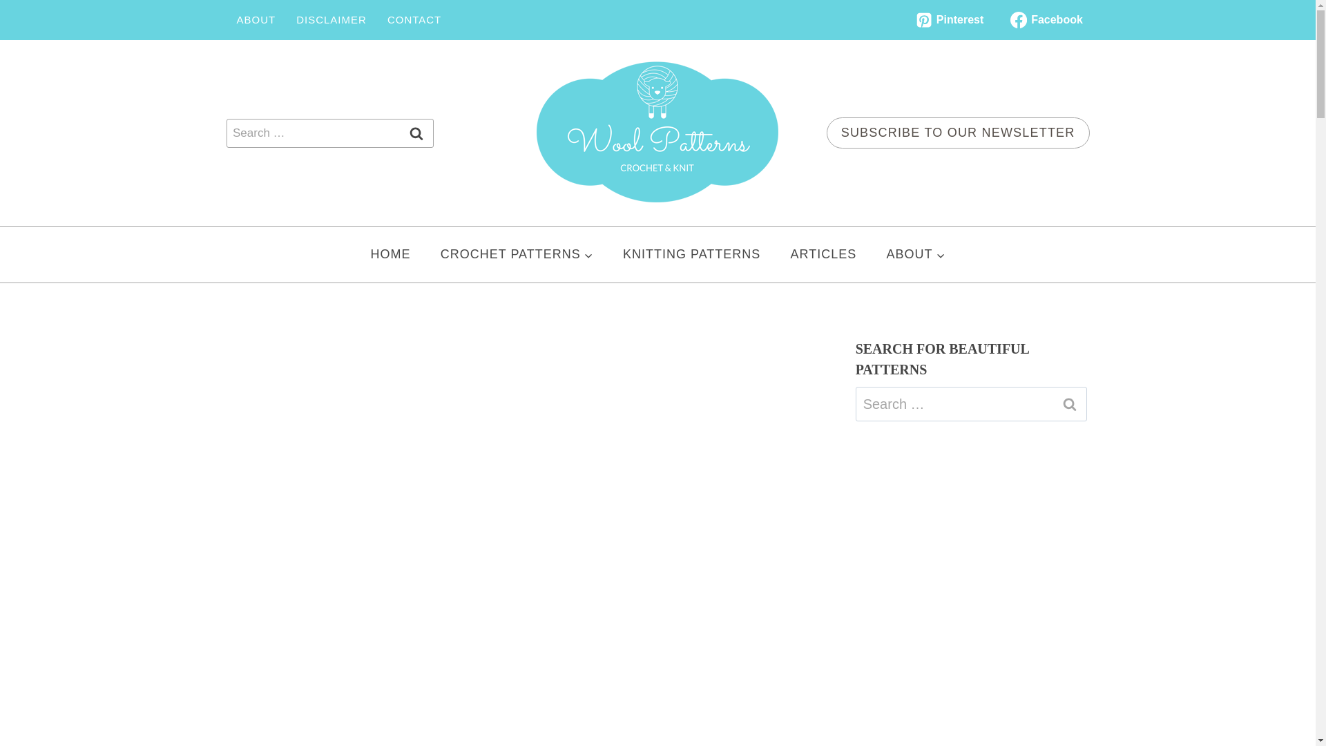 This screenshot has height=746, width=1326. Describe the element at coordinates (256, 19) in the screenshot. I see `ABOUT` at that location.